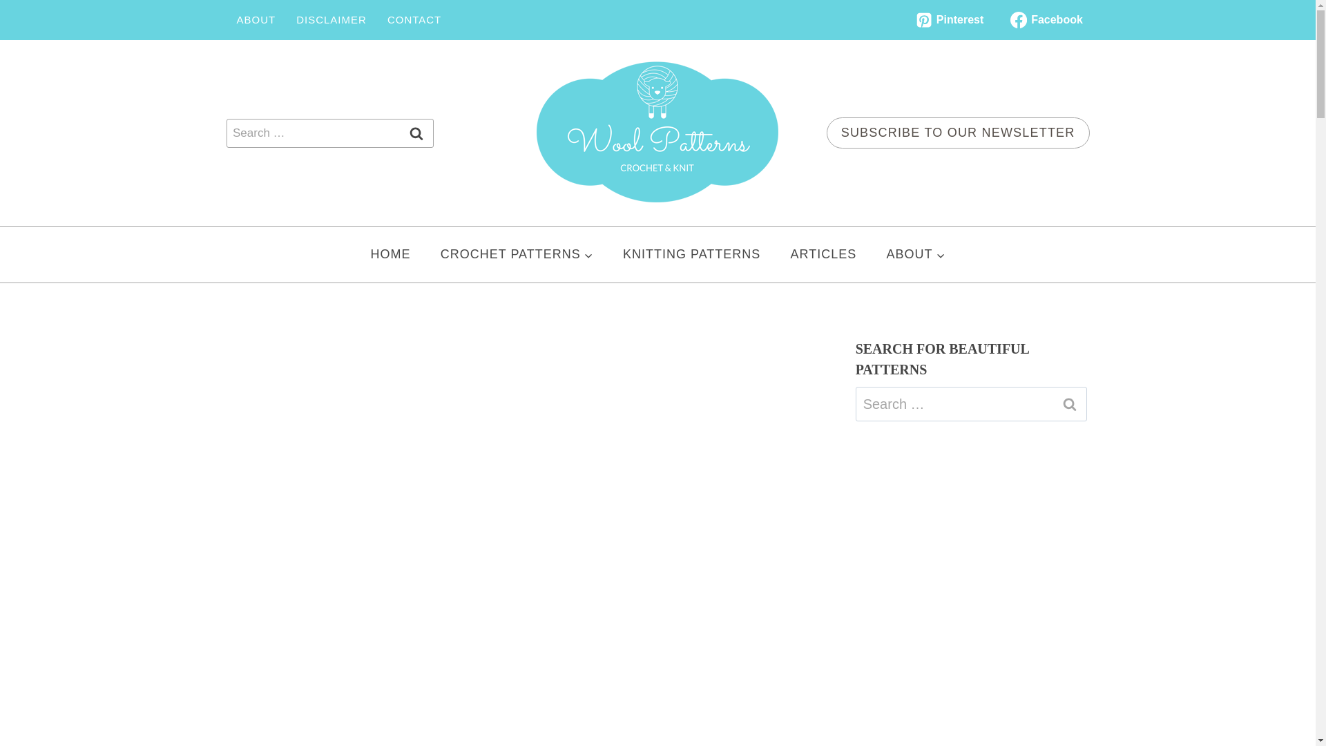 This screenshot has height=746, width=1326. Describe the element at coordinates (256, 19) in the screenshot. I see `ABOUT` at that location.